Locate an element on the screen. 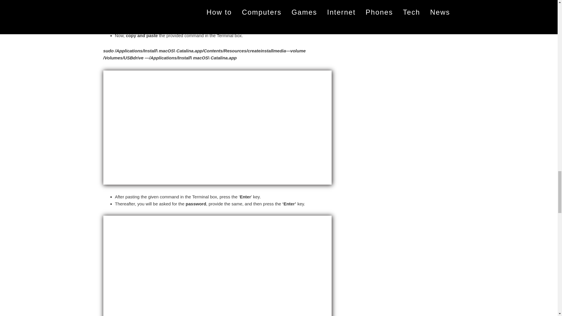  How to Create a Bootable USB for macOS Catalina? is located at coordinates (217, 12).